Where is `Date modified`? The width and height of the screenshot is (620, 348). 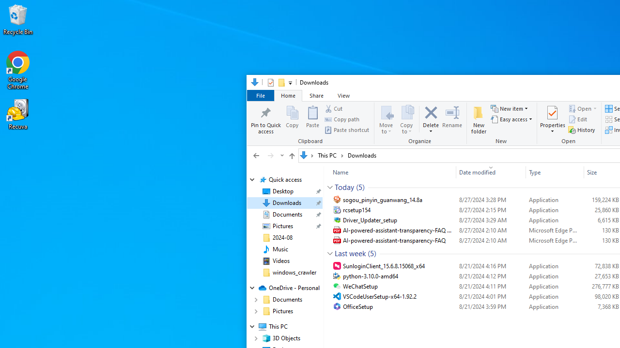
Date modified is located at coordinates (491, 306).